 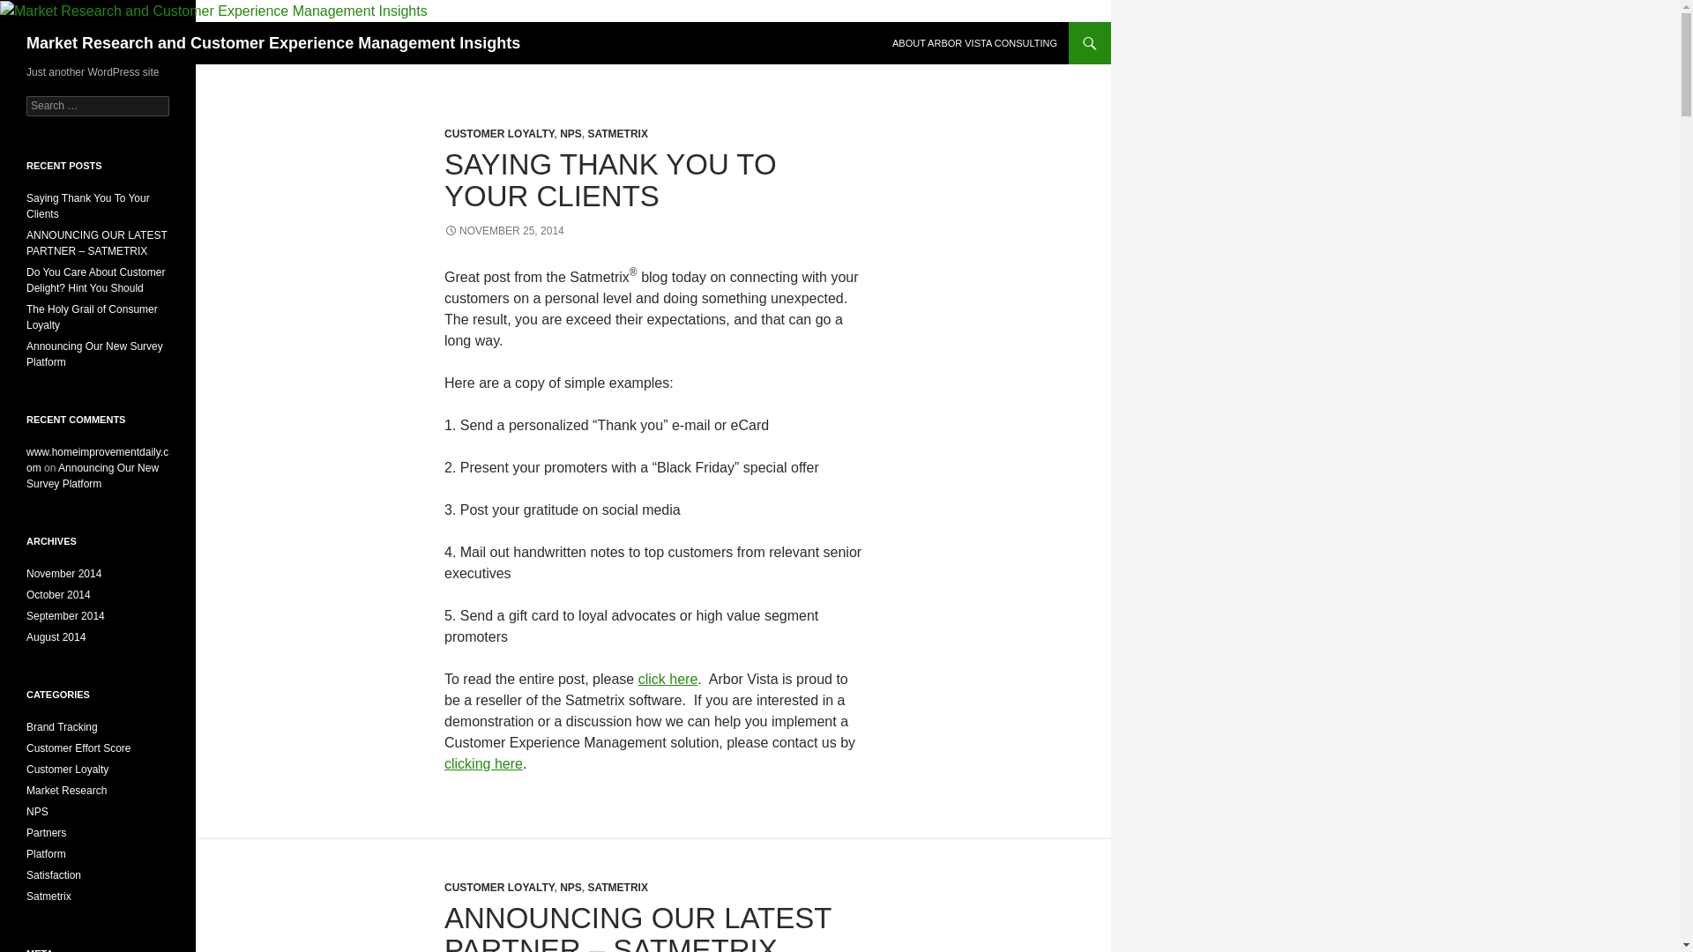 What do you see at coordinates (975, 42) in the screenshot?
I see `ABOUT ARBOR VISTA CONSULTING` at bounding box center [975, 42].